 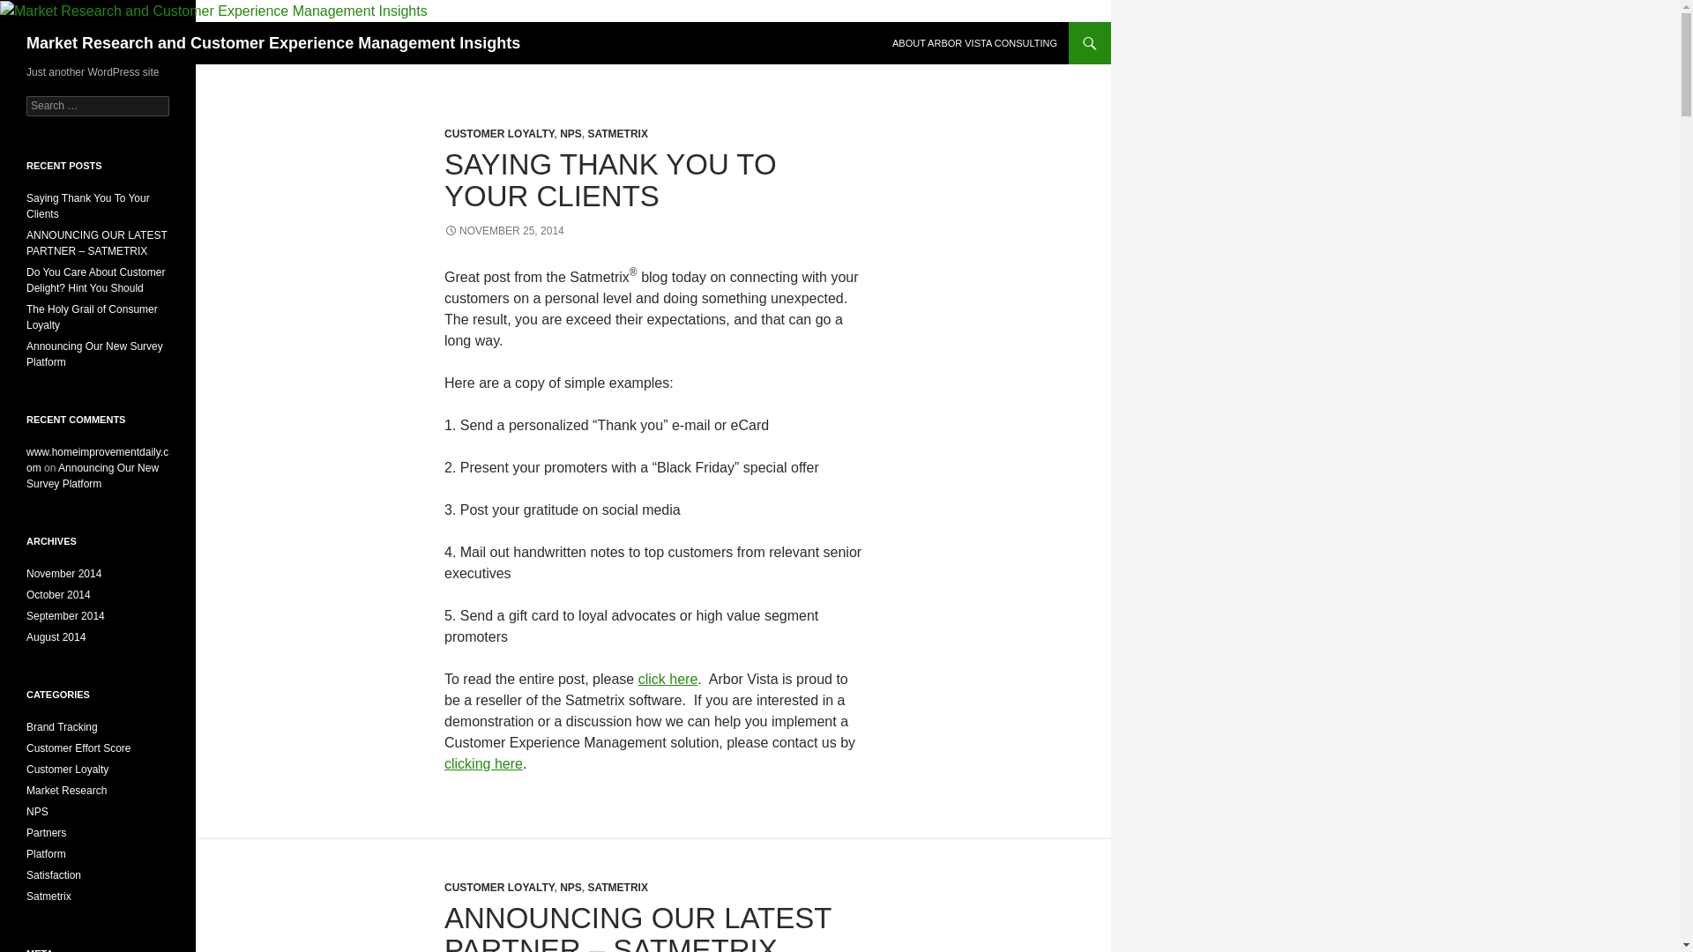 What do you see at coordinates (975, 42) in the screenshot?
I see `ABOUT ARBOR VISTA CONSULTING` at bounding box center [975, 42].